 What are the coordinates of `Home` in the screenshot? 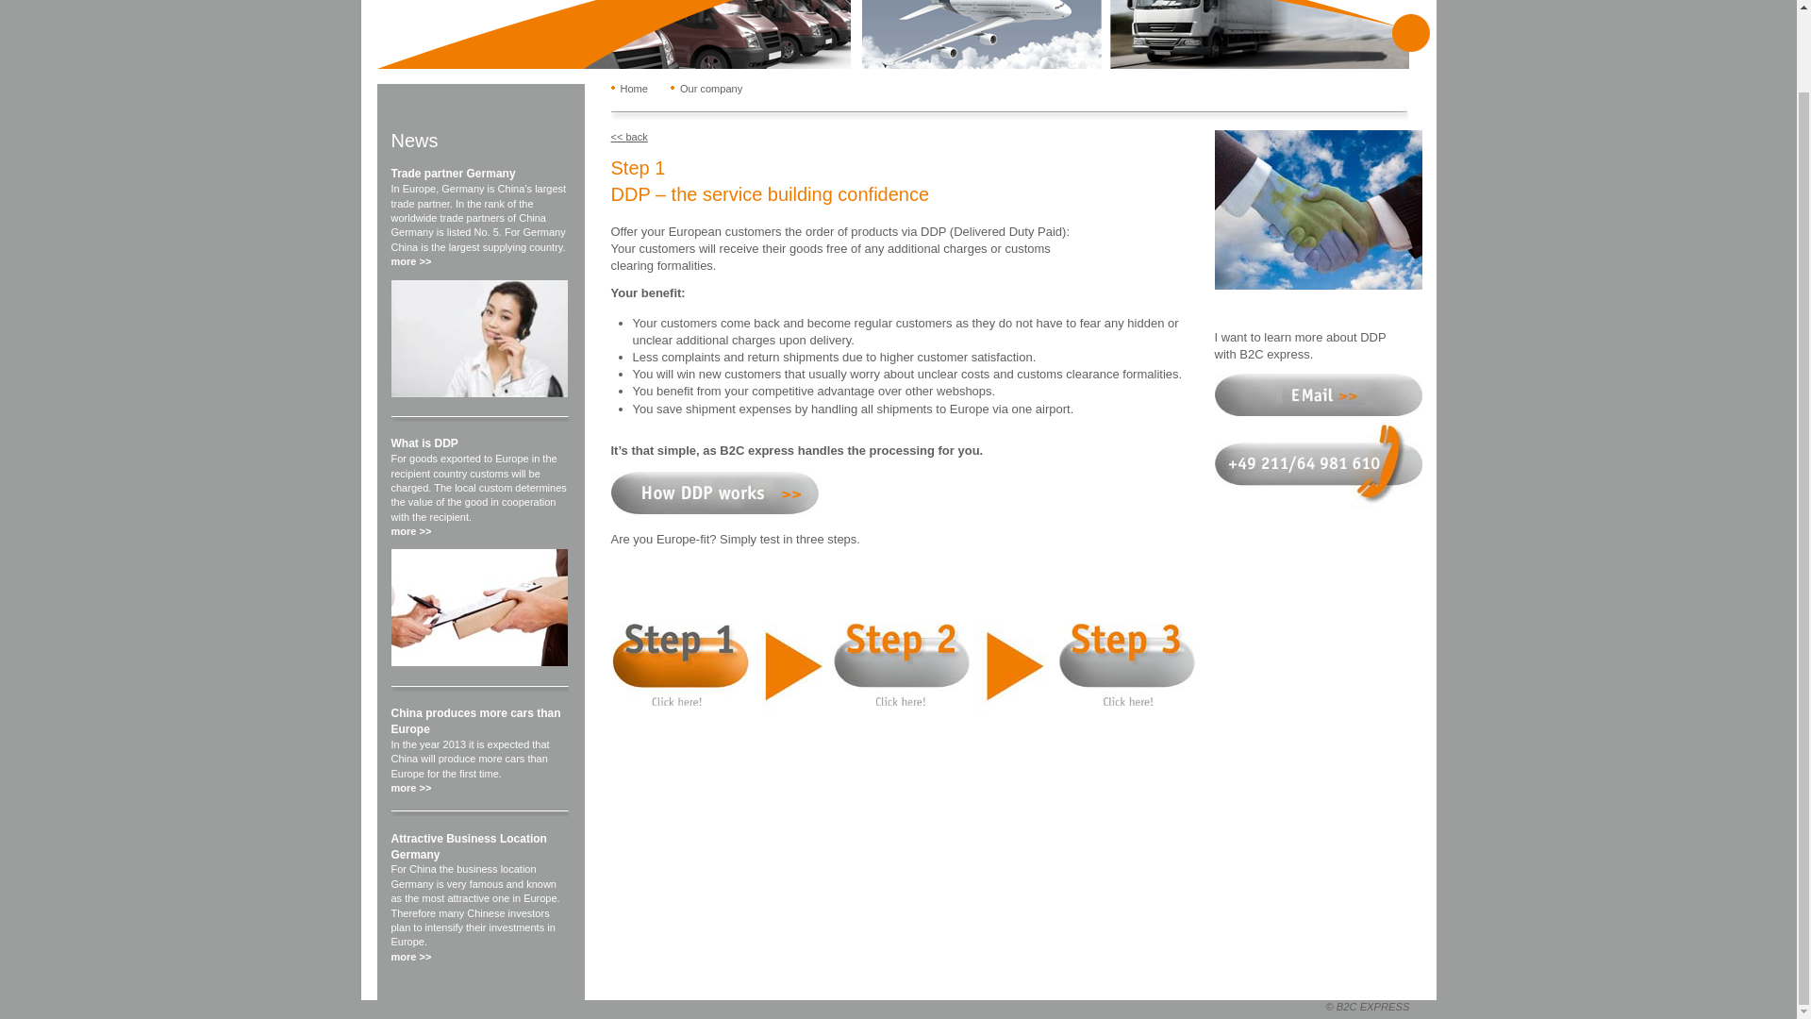 It's located at (630, 89).